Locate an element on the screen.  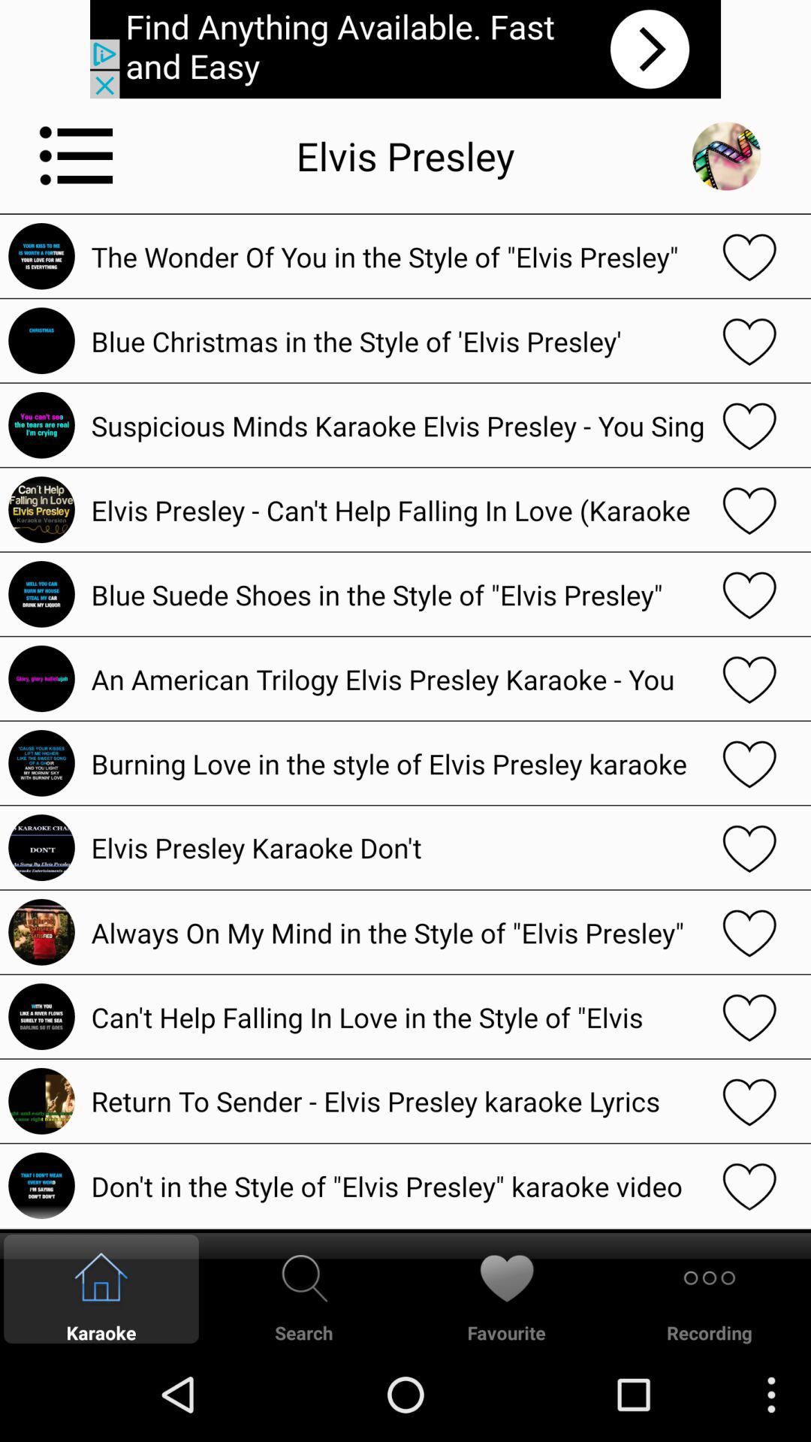
like option is located at coordinates (749, 1017).